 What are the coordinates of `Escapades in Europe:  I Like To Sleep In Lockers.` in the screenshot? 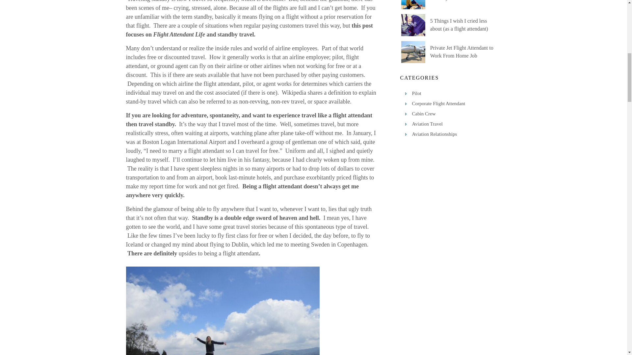 It's located at (230, 227).